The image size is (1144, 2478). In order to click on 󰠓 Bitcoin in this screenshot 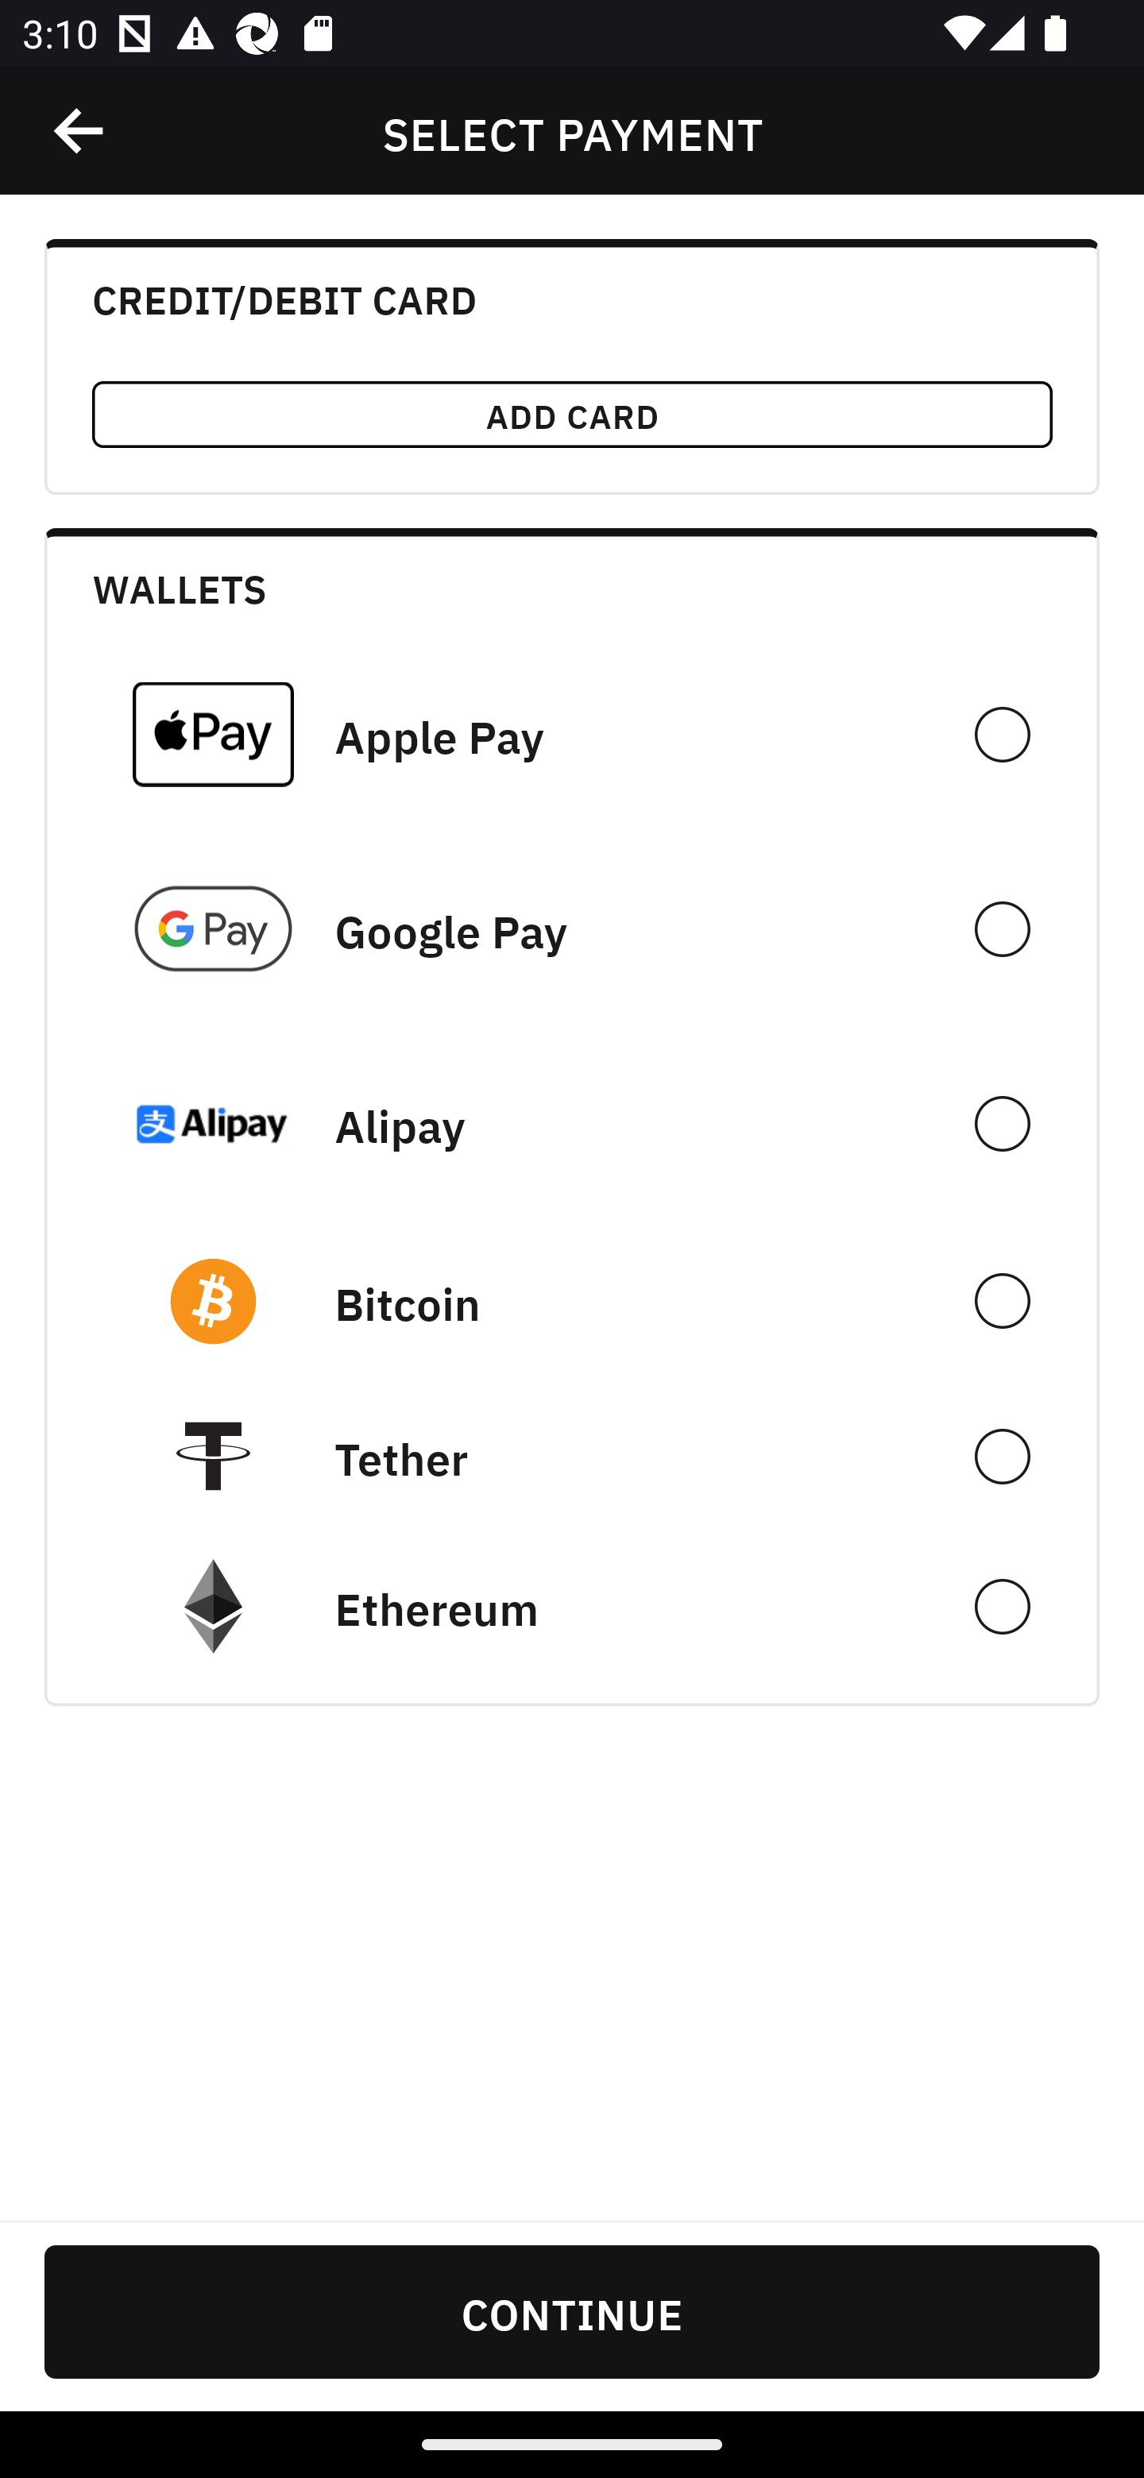, I will do `click(572, 1301)`.